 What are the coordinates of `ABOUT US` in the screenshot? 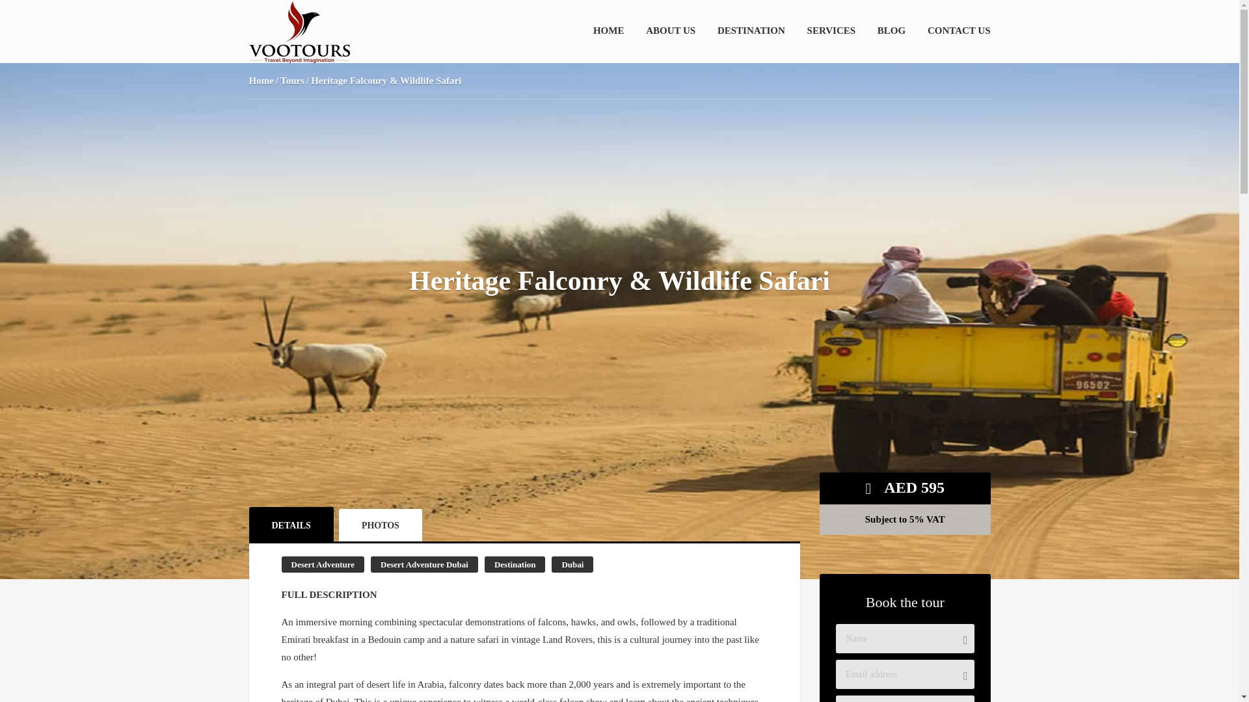 It's located at (670, 30).